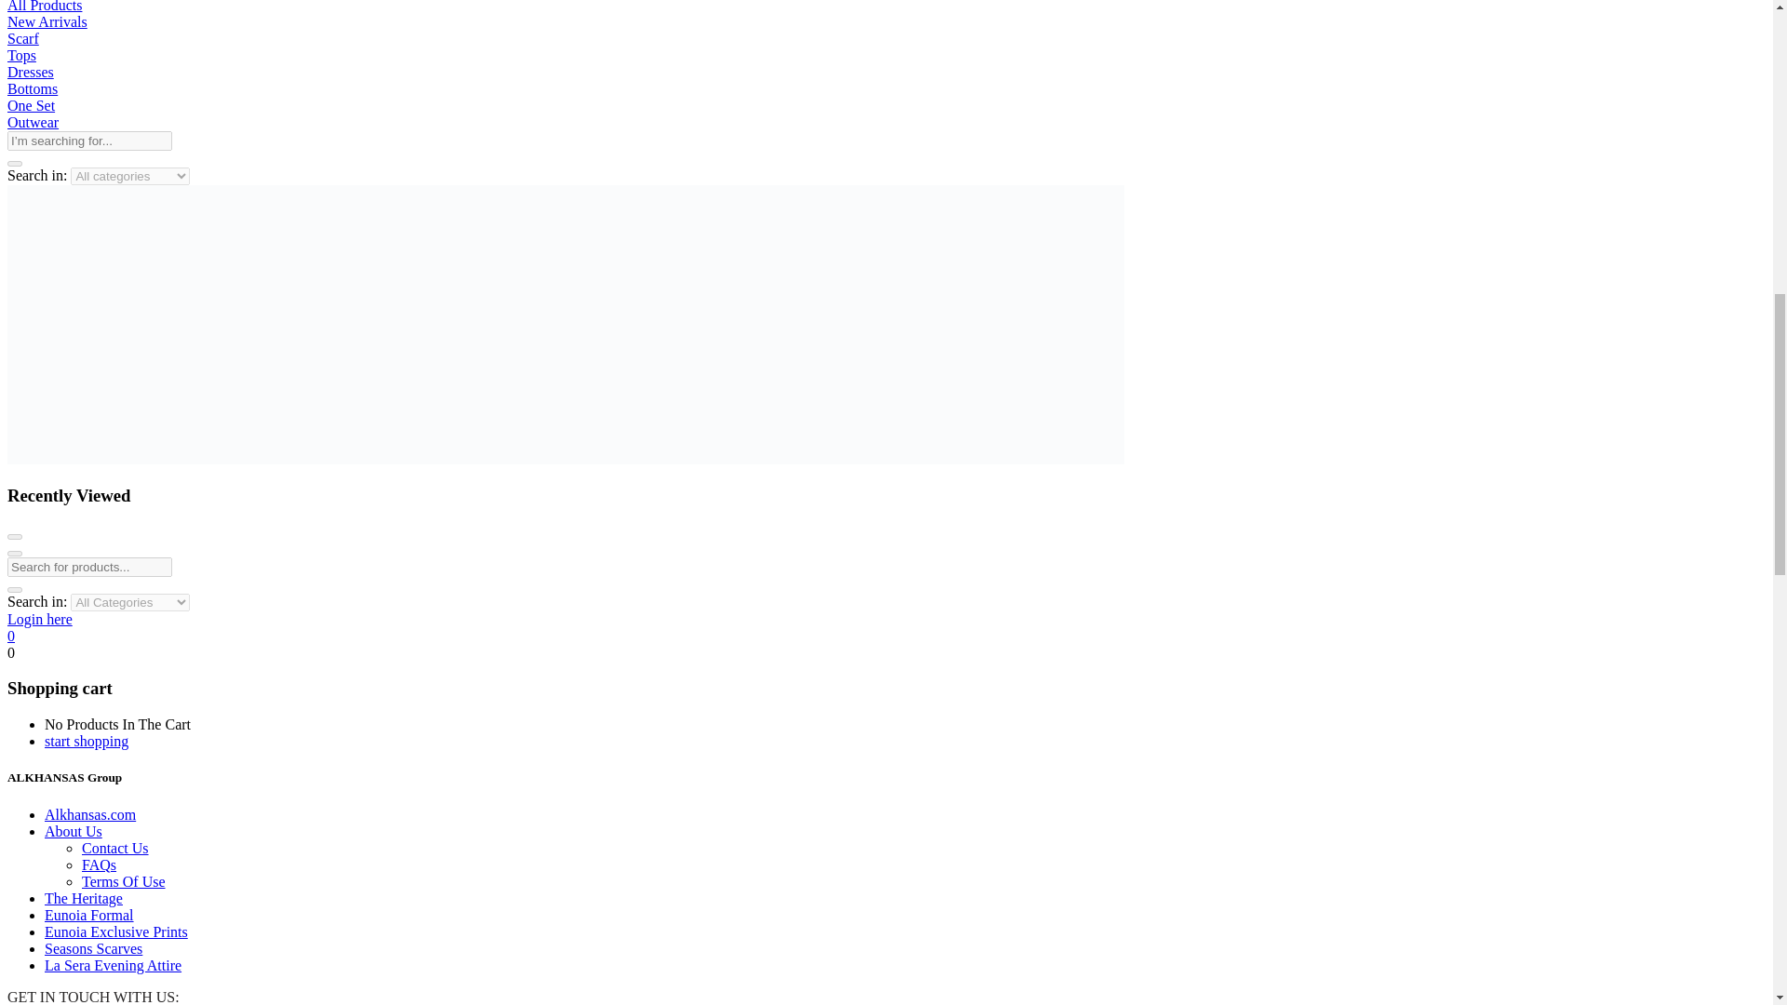 This screenshot has height=1005, width=1787. I want to click on All Products, so click(45, 7).